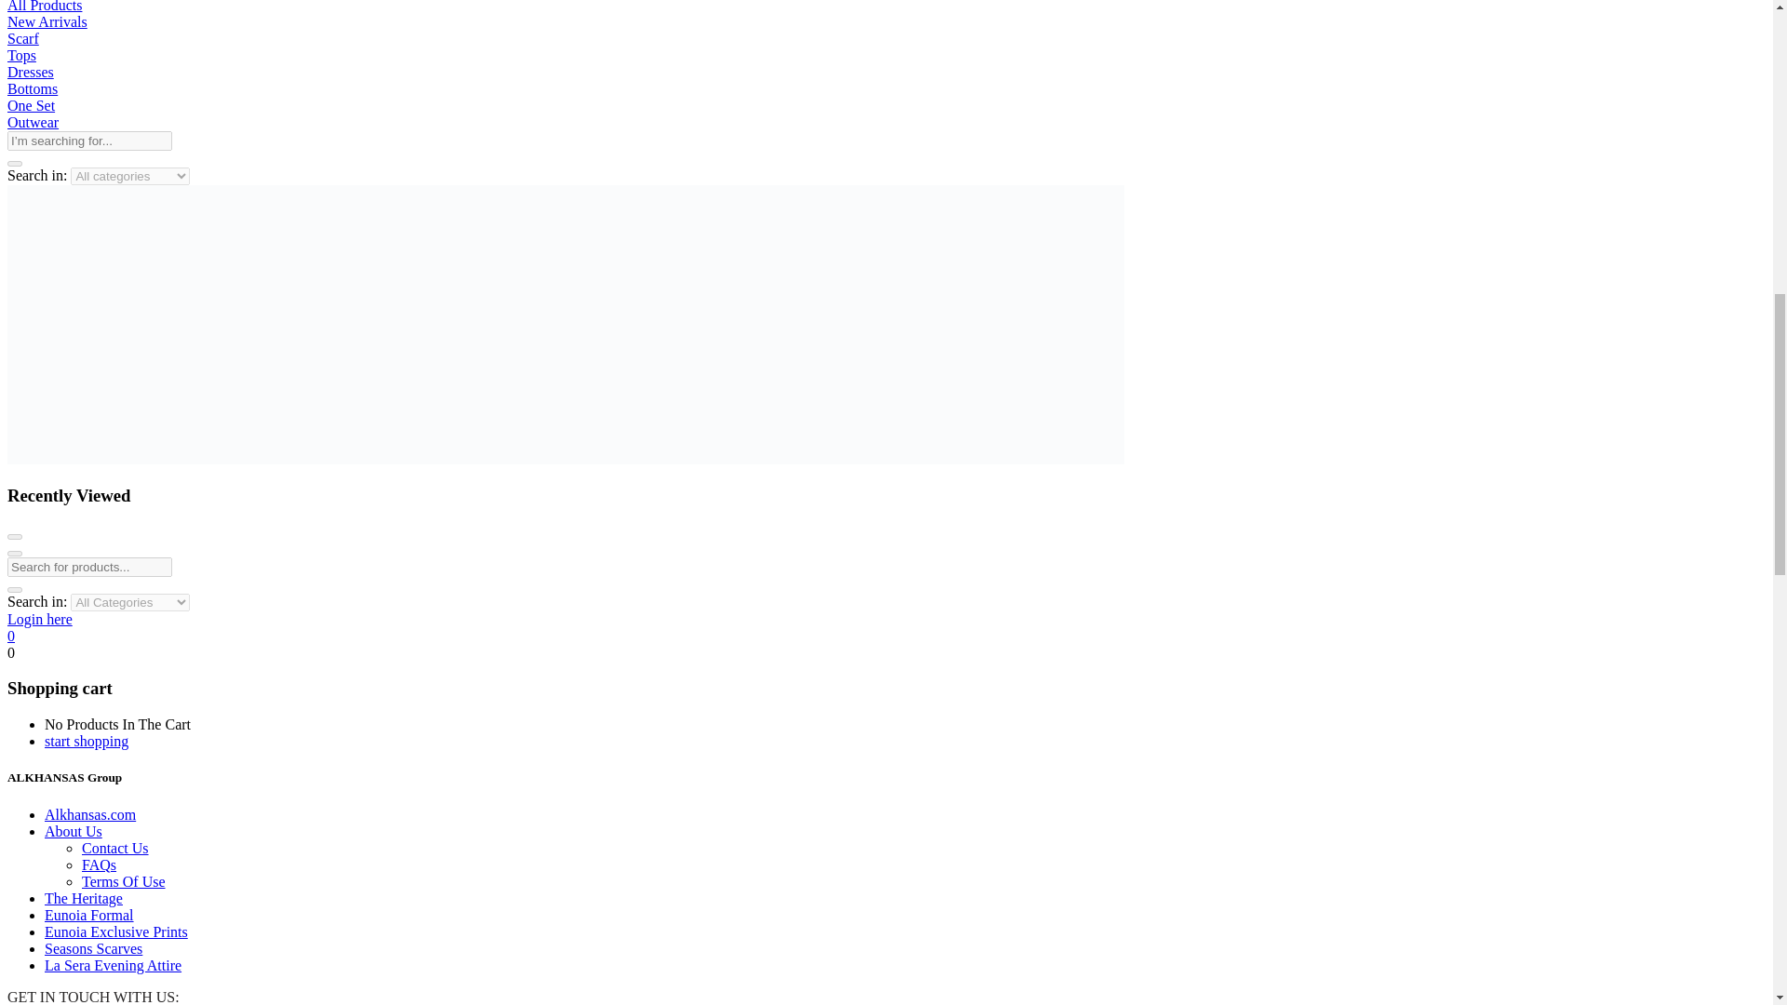 This screenshot has height=1005, width=1787. I want to click on All Products, so click(45, 7).